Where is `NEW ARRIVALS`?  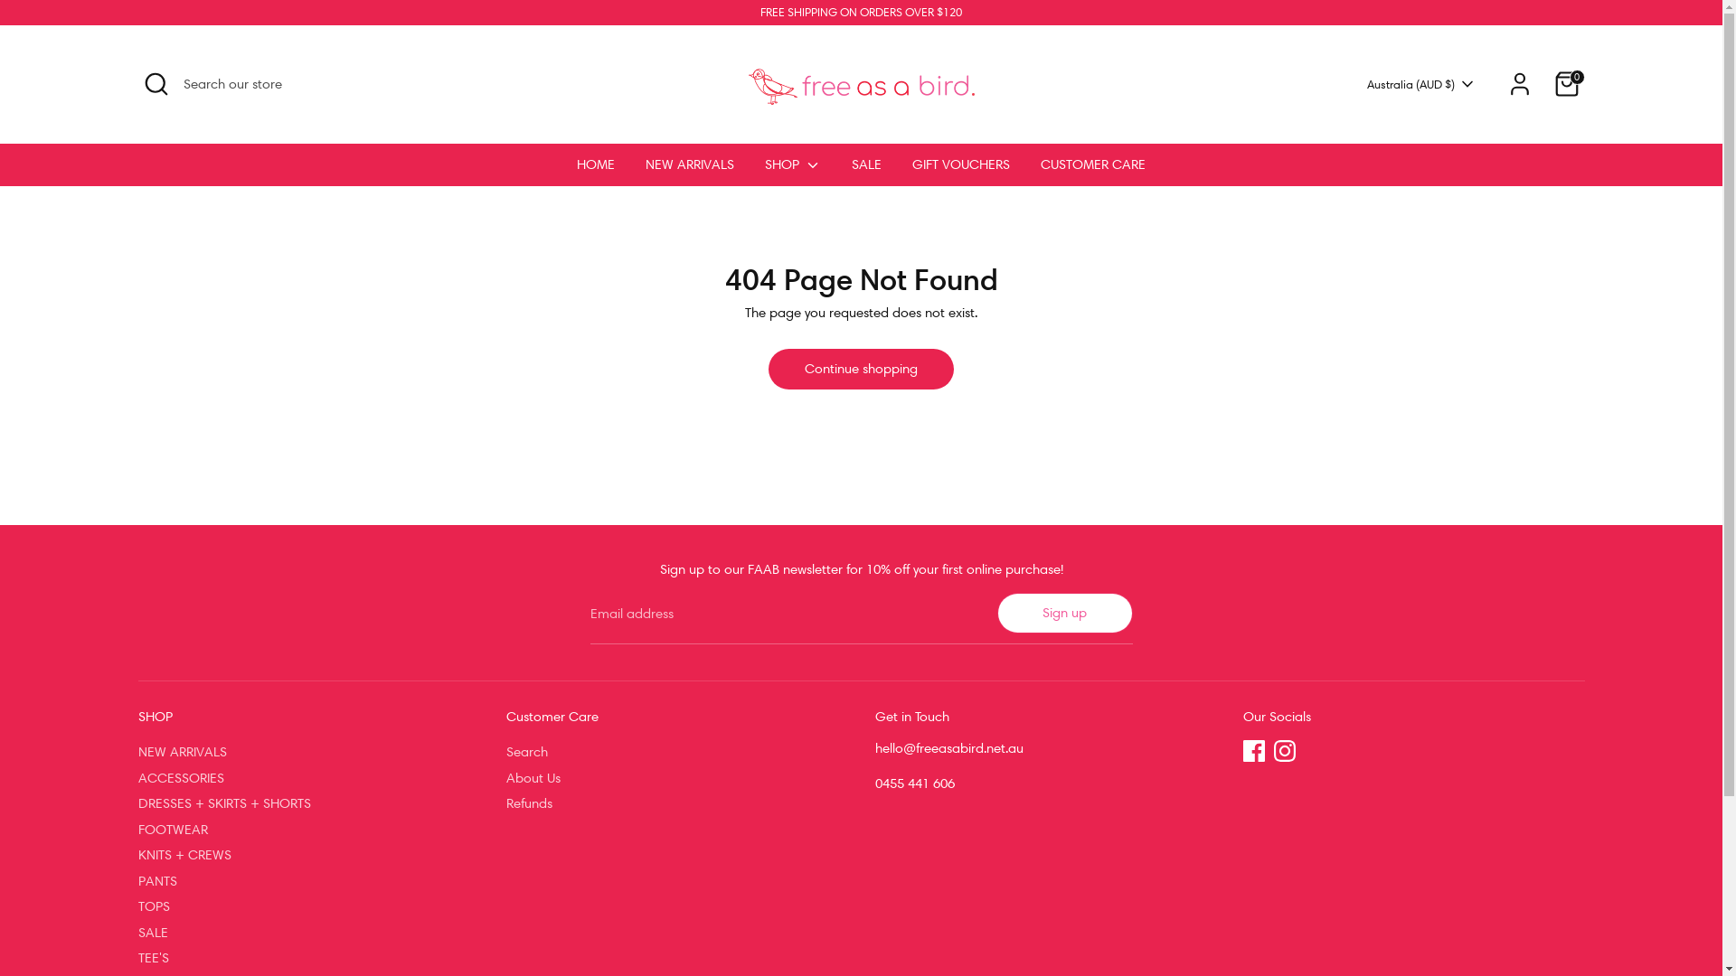
NEW ARRIVALS is located at coordinates (690, 170).